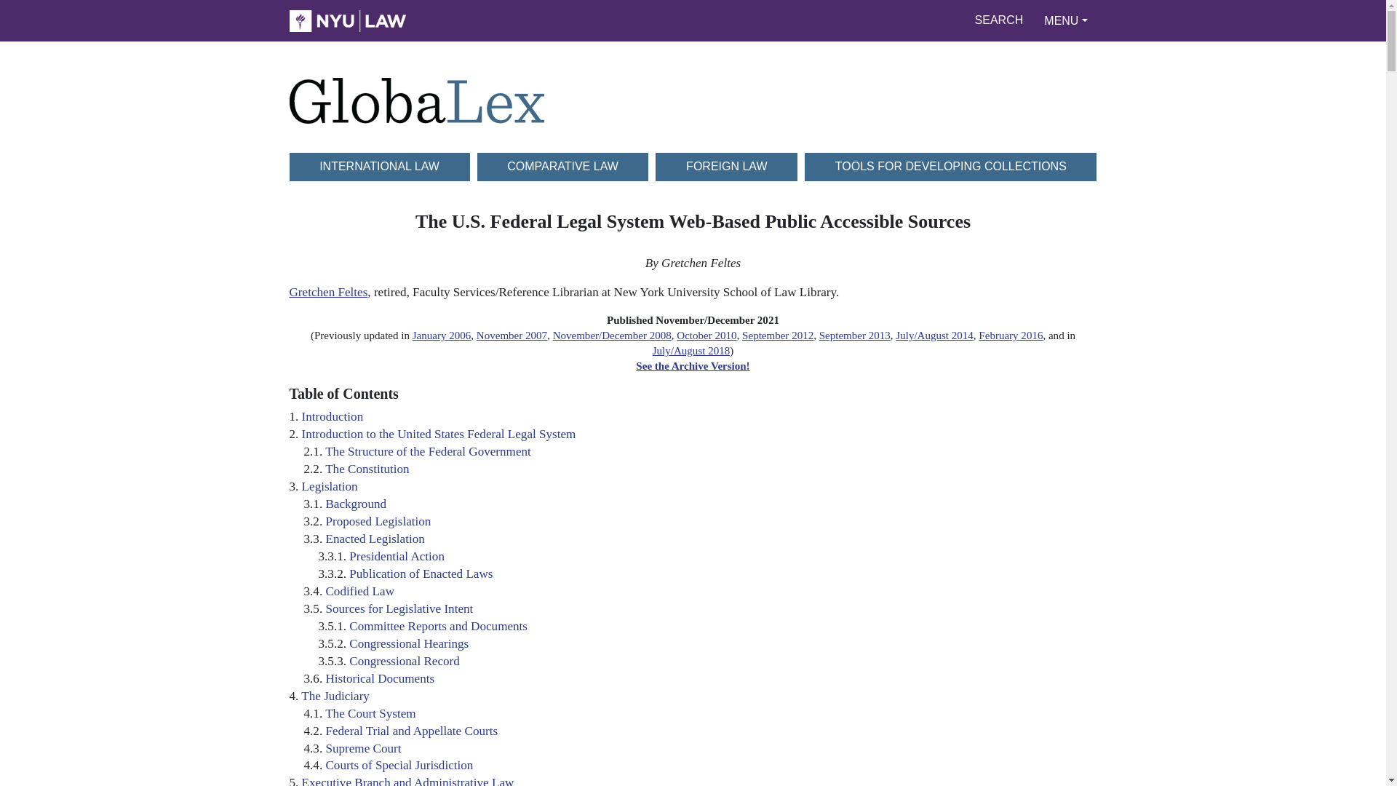 The image size is (1397, 786). I want to click on Gretchen Feltes, so click(329, 293).